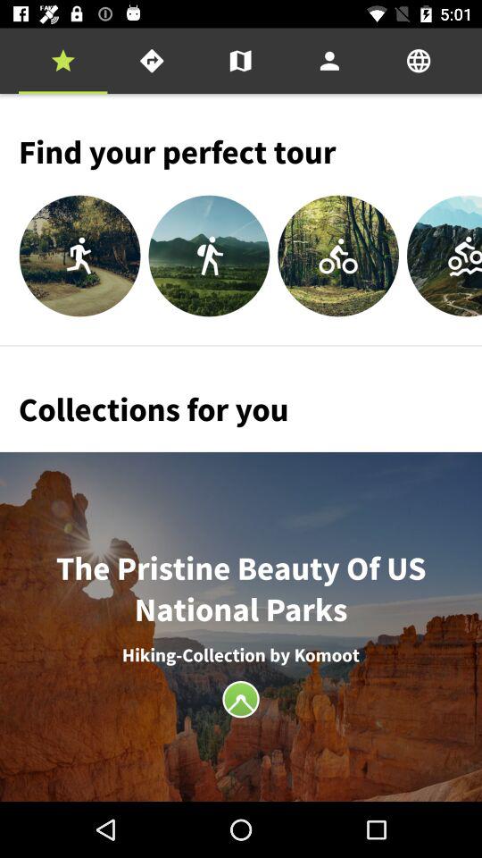 The width and height of the screenshot is (482, 858). I want to click on turn on the item above the find your perfect, so click(62, 61).